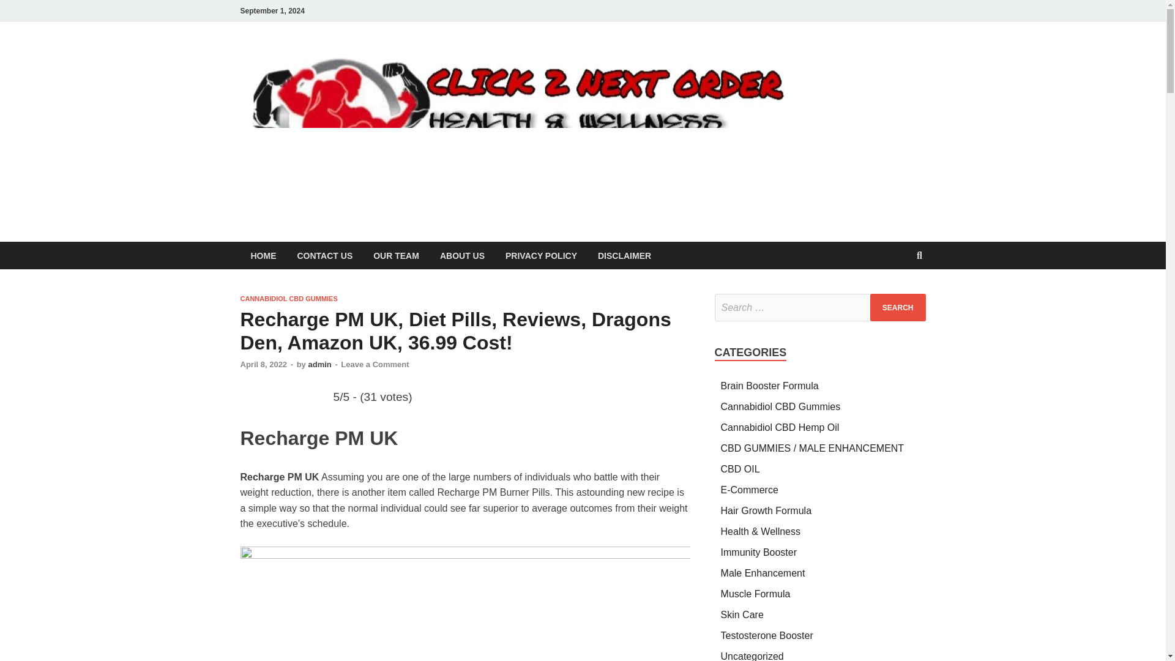 The width and height of the screenshot is (1175, 661). Describe the element at coordinates (740, 469) in the screenshot. I see `CBD OIL` at that location.